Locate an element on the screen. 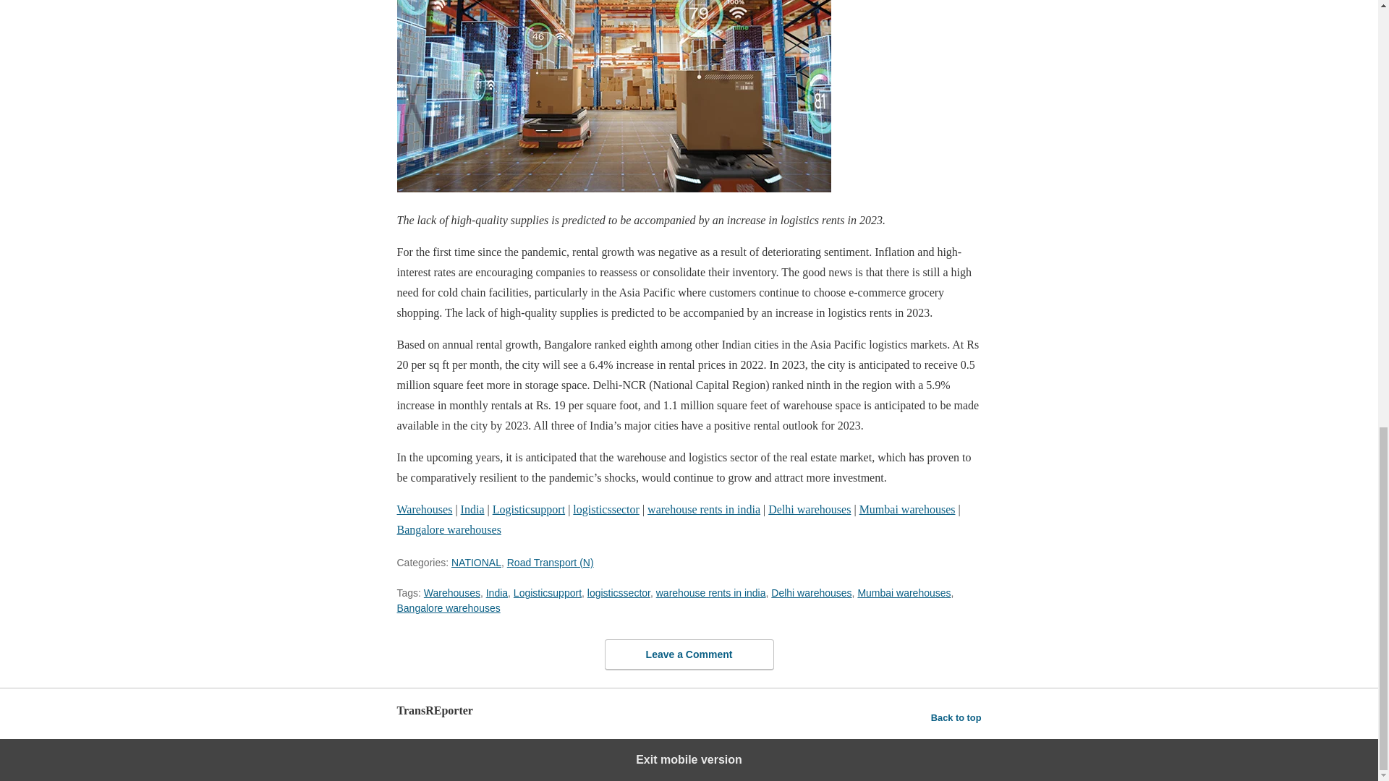 This screenshot has height=781, width=1389. warehouse rents in india is located at coordinates (703, 509).